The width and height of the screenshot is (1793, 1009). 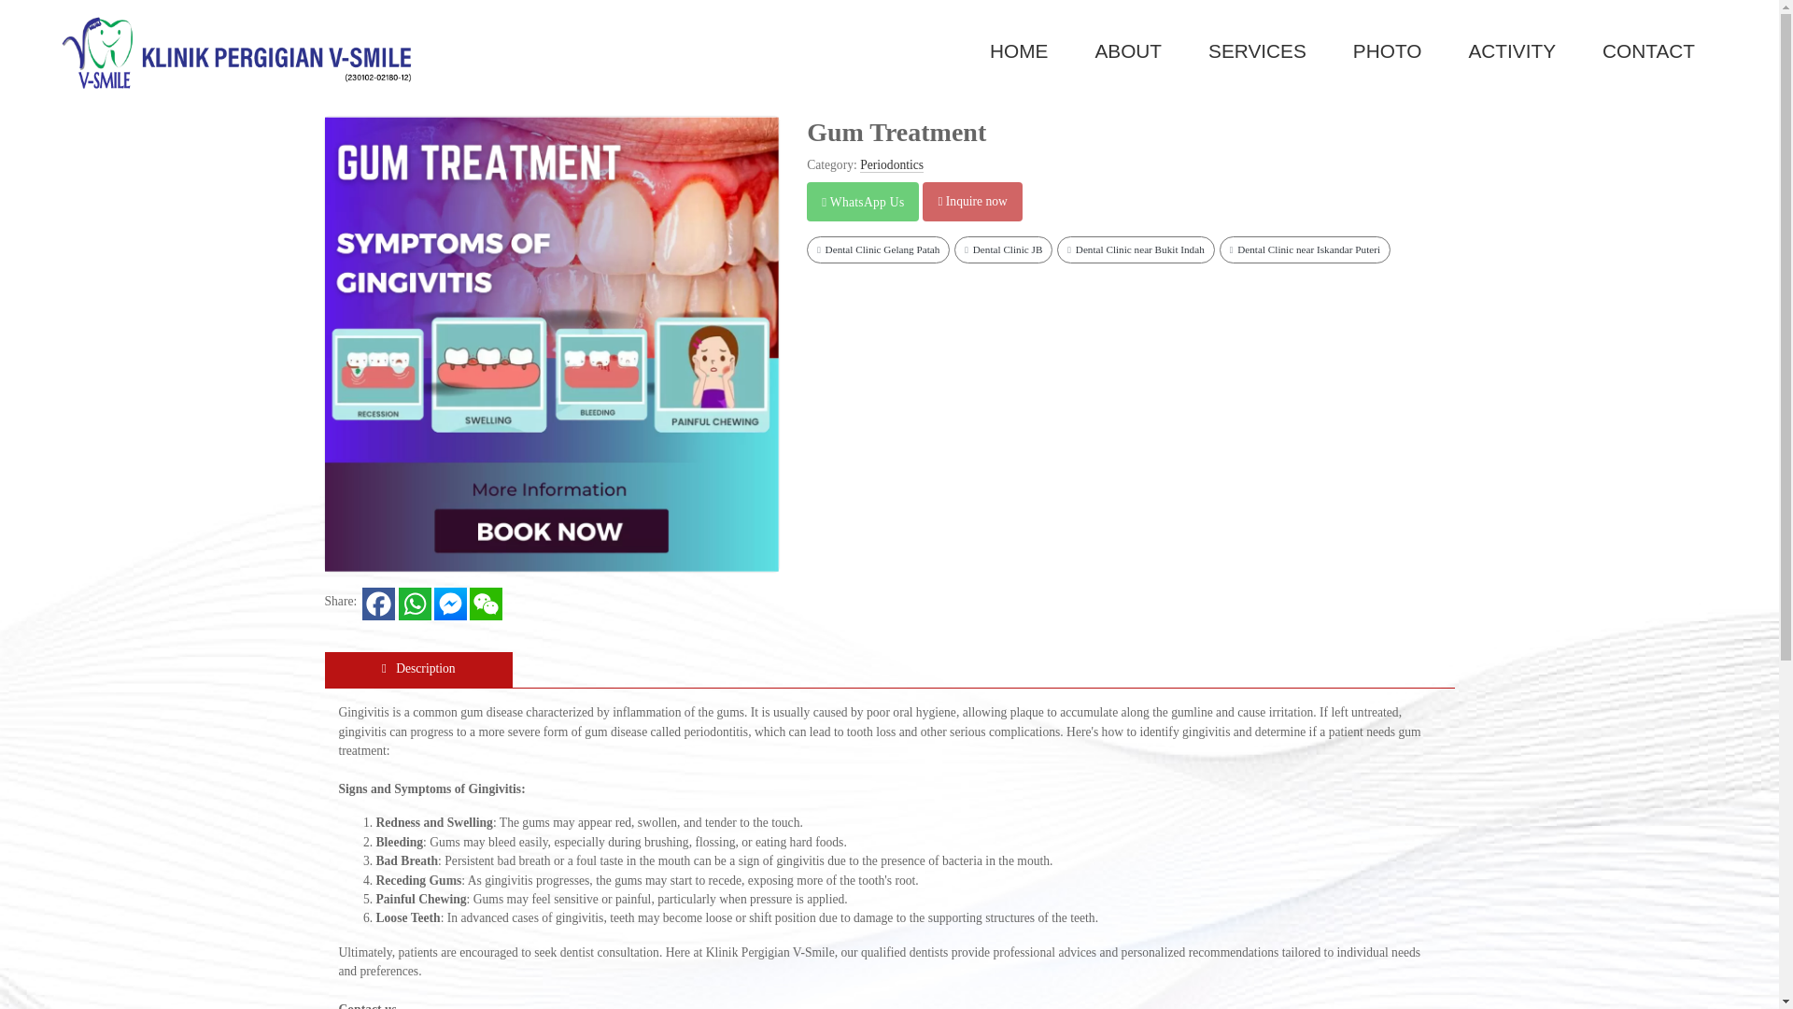 What do you see at coordinates (1388, 50) in the screenshot?
I see `Photo` at bounding box center [1388, 50].